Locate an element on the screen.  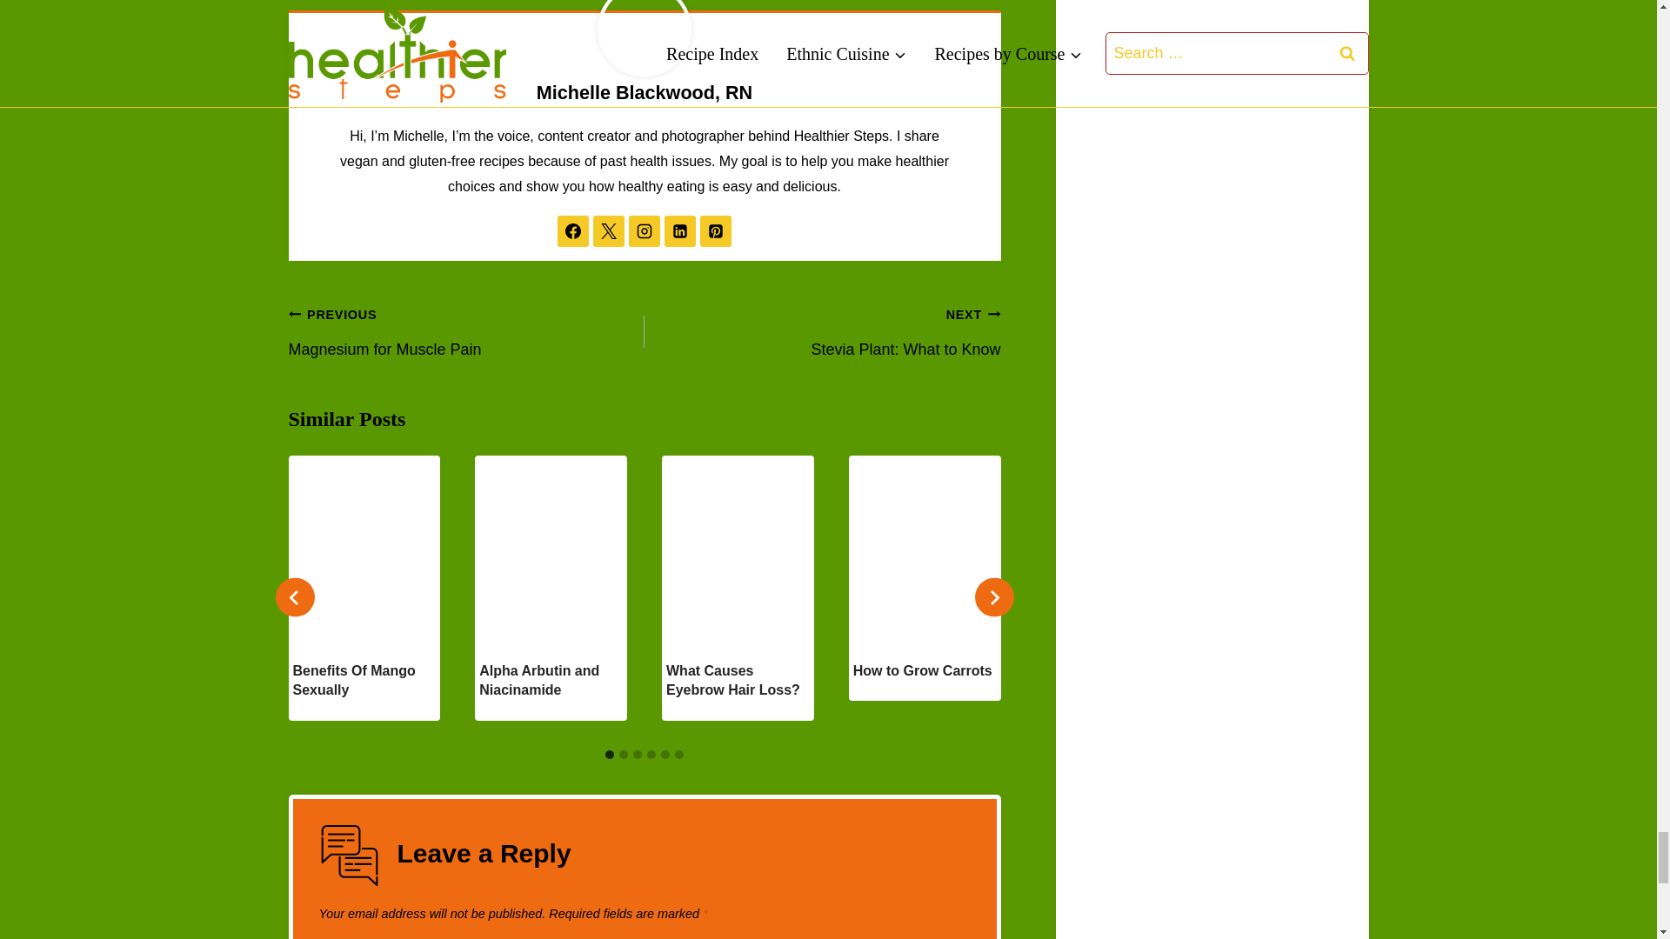
Follow Michelle Blackwood, RN on Pinterest is located at coordinates (715, 231).